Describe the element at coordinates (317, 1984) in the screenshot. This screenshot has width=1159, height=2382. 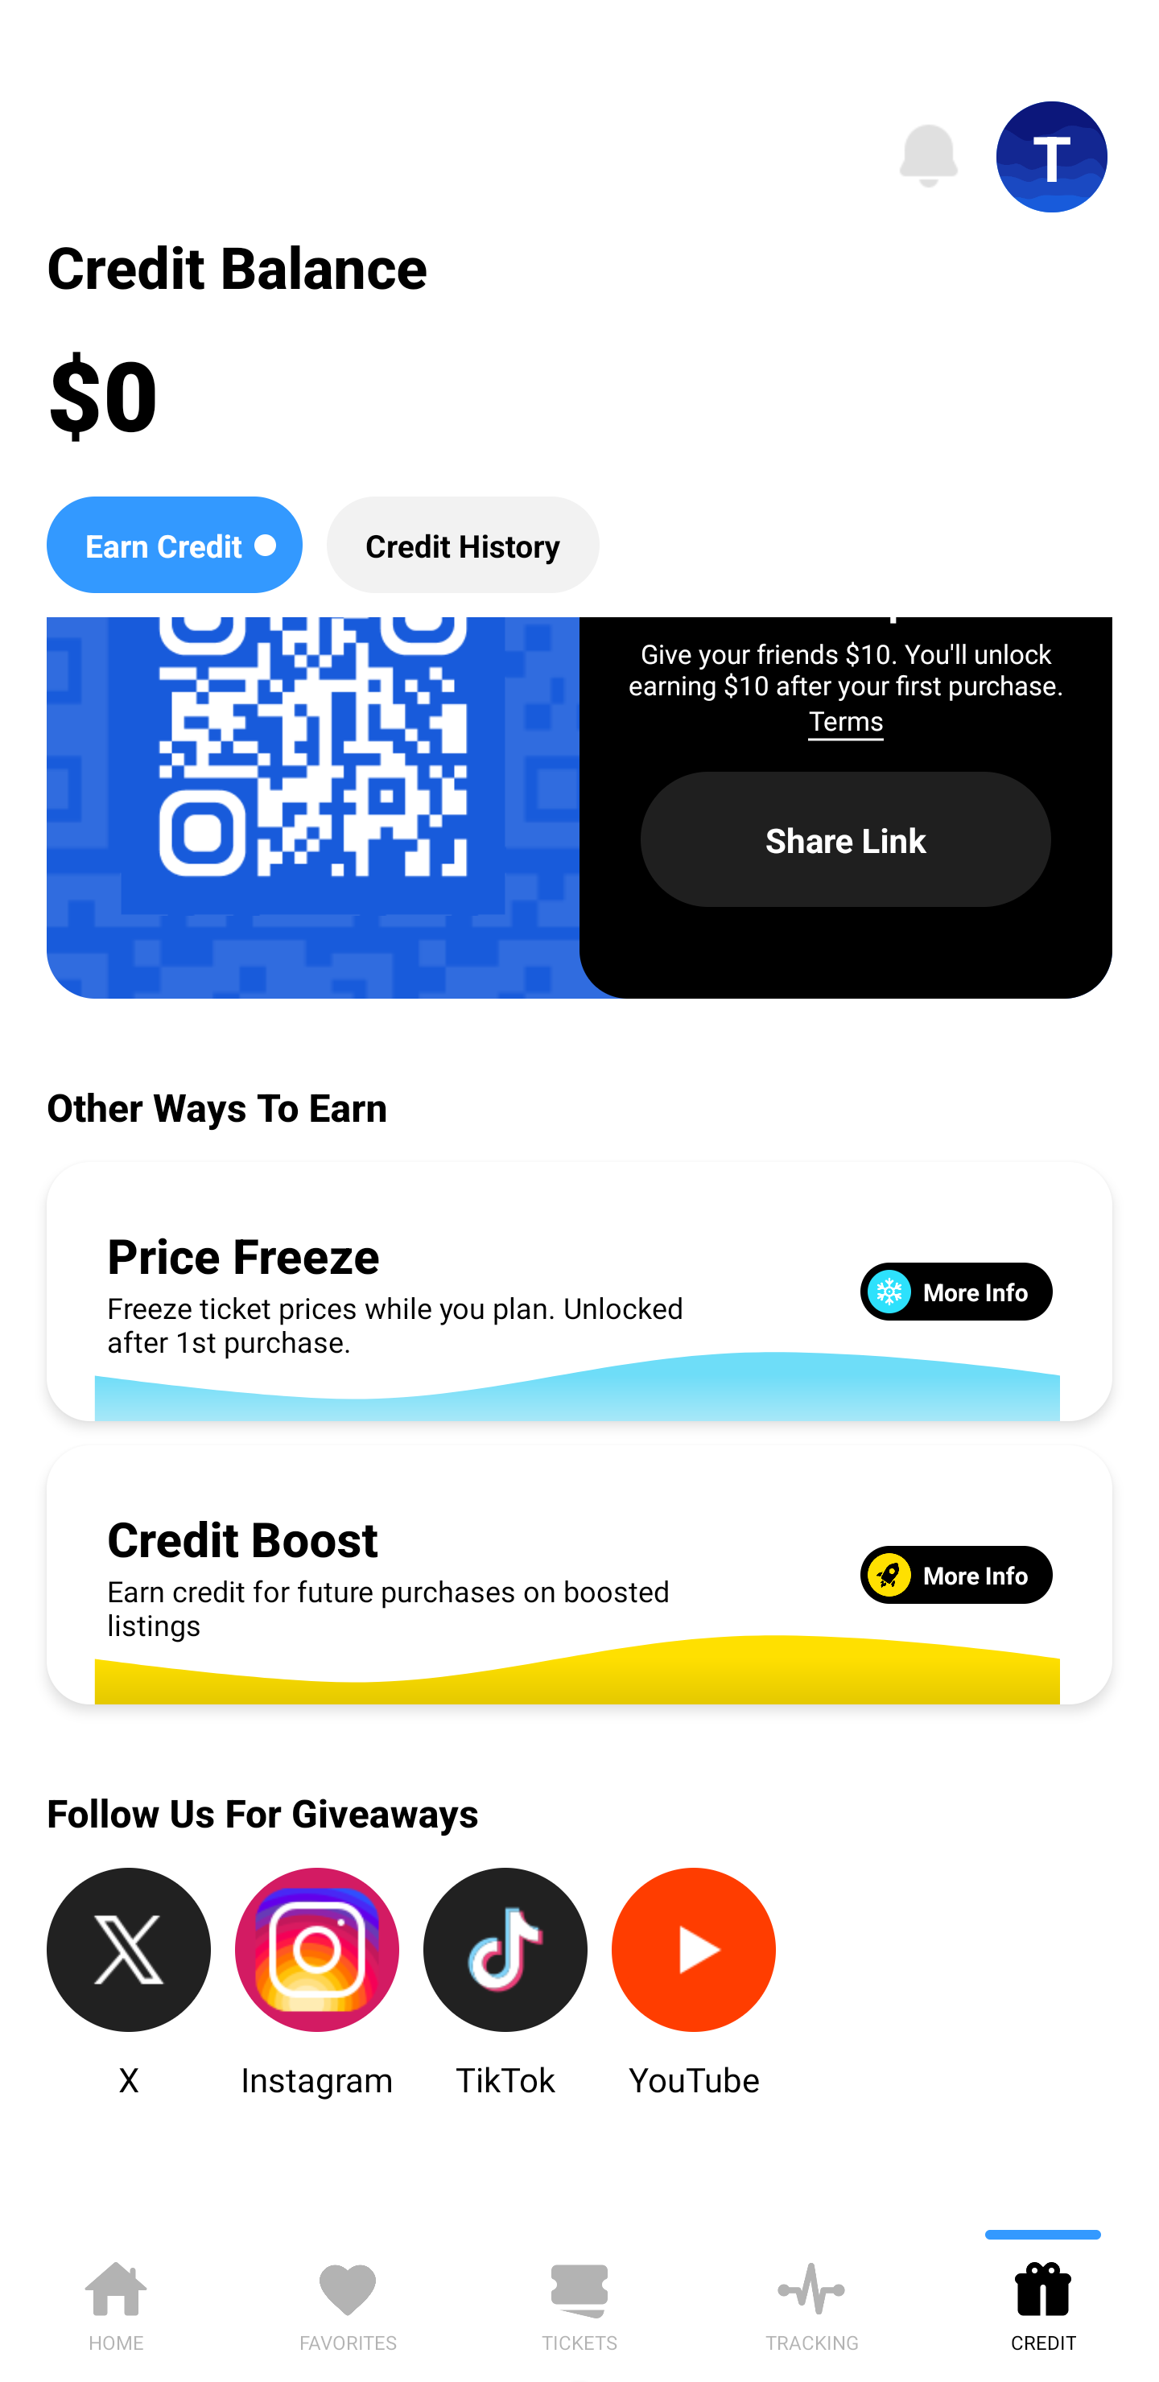
I see `Instagram` at that location.